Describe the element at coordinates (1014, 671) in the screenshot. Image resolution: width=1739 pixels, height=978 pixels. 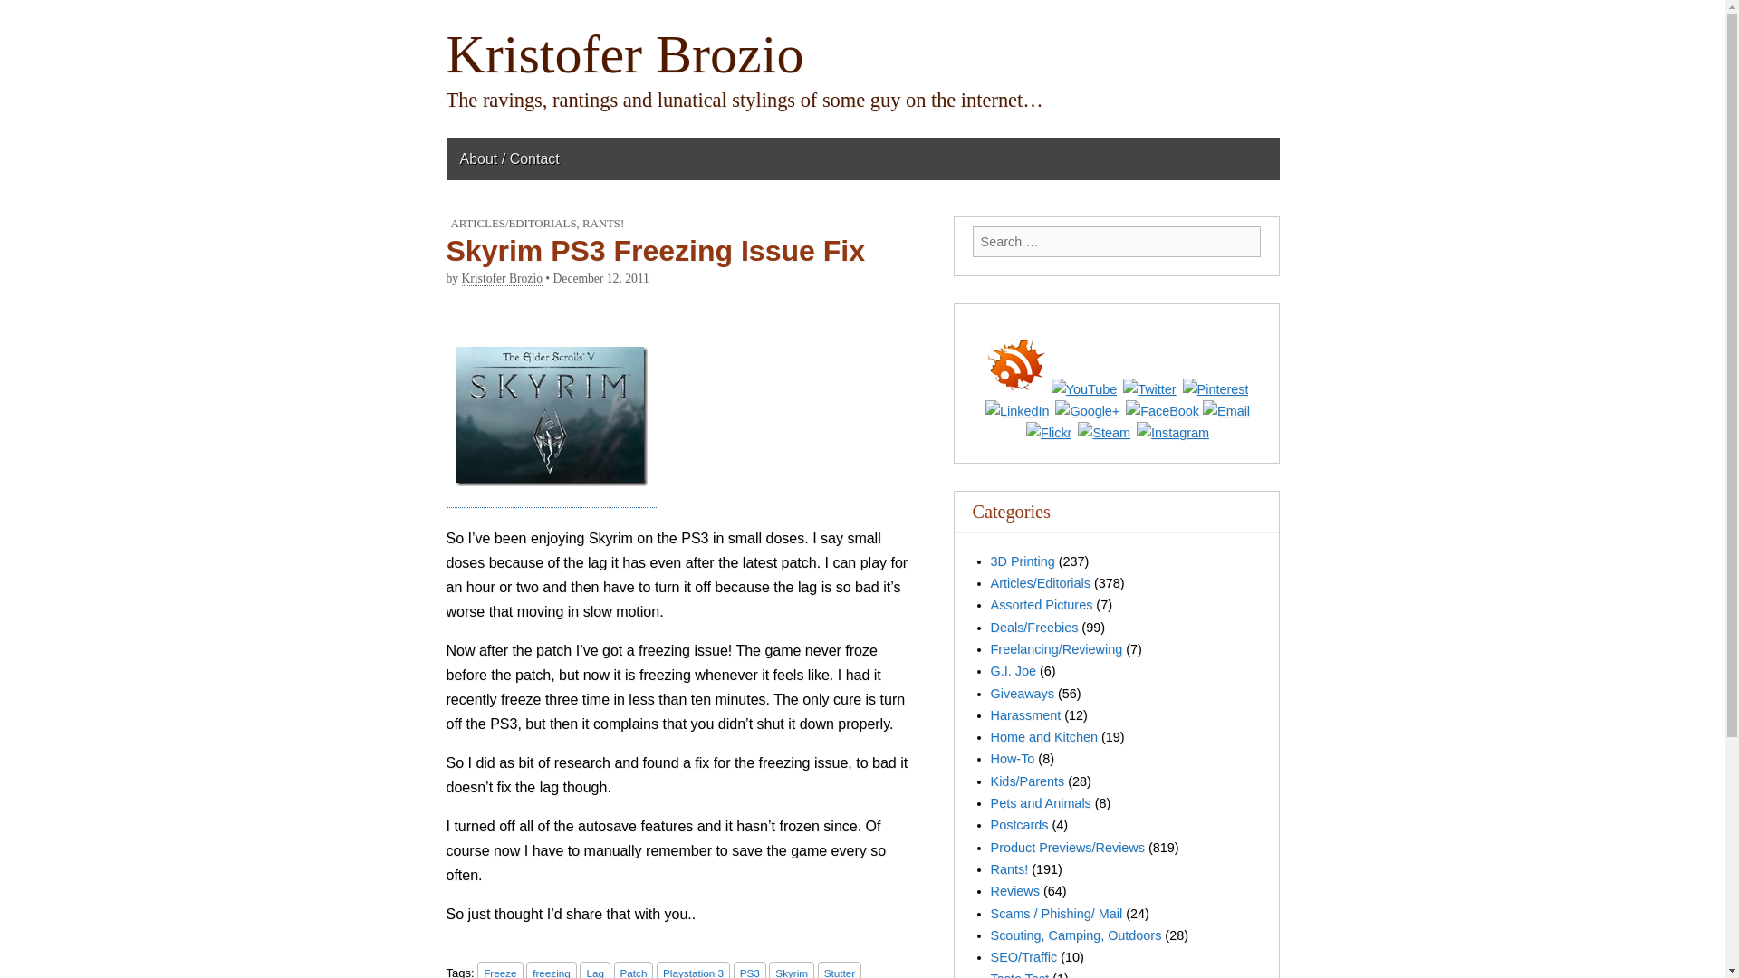
I see `G.I. Joe` at that location.